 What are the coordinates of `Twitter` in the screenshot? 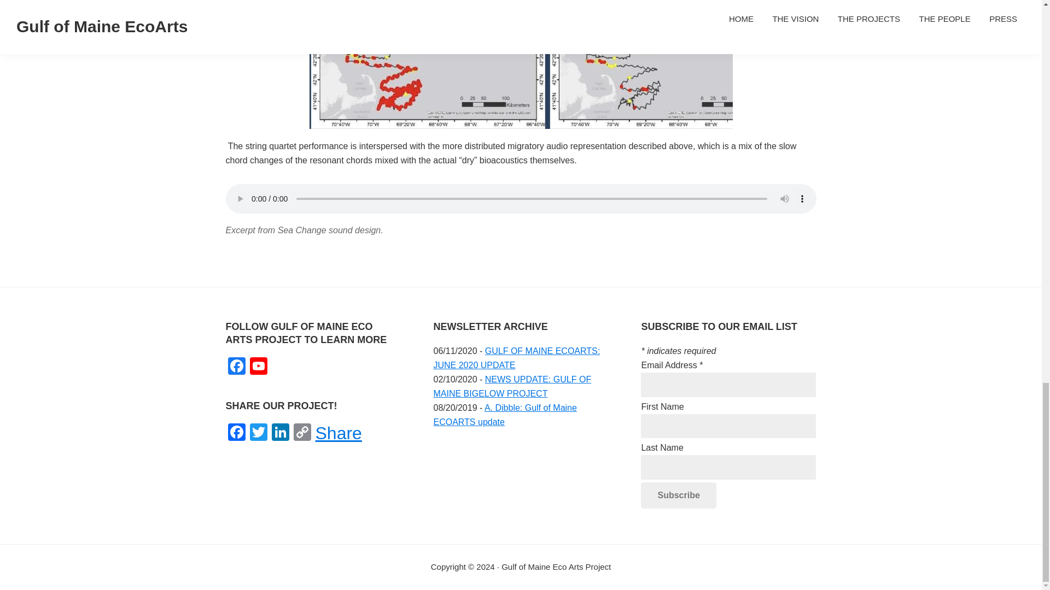 It's located at (258, 434).